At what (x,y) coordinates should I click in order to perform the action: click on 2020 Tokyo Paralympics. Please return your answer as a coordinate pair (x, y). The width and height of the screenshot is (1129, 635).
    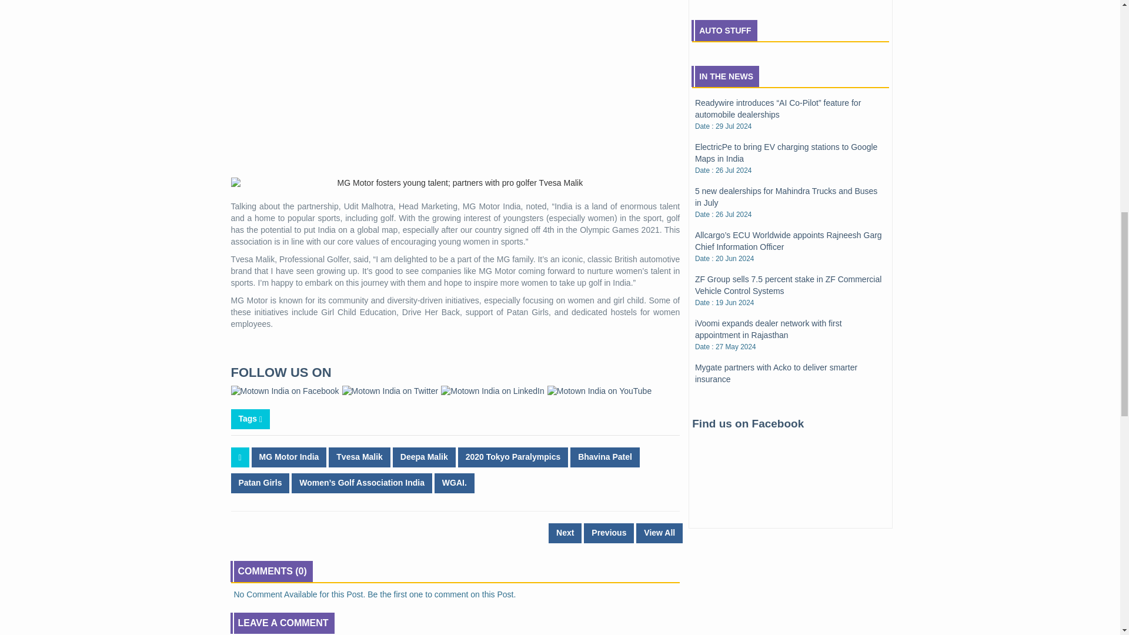
    Looking at the image, I should click on (513, 457).